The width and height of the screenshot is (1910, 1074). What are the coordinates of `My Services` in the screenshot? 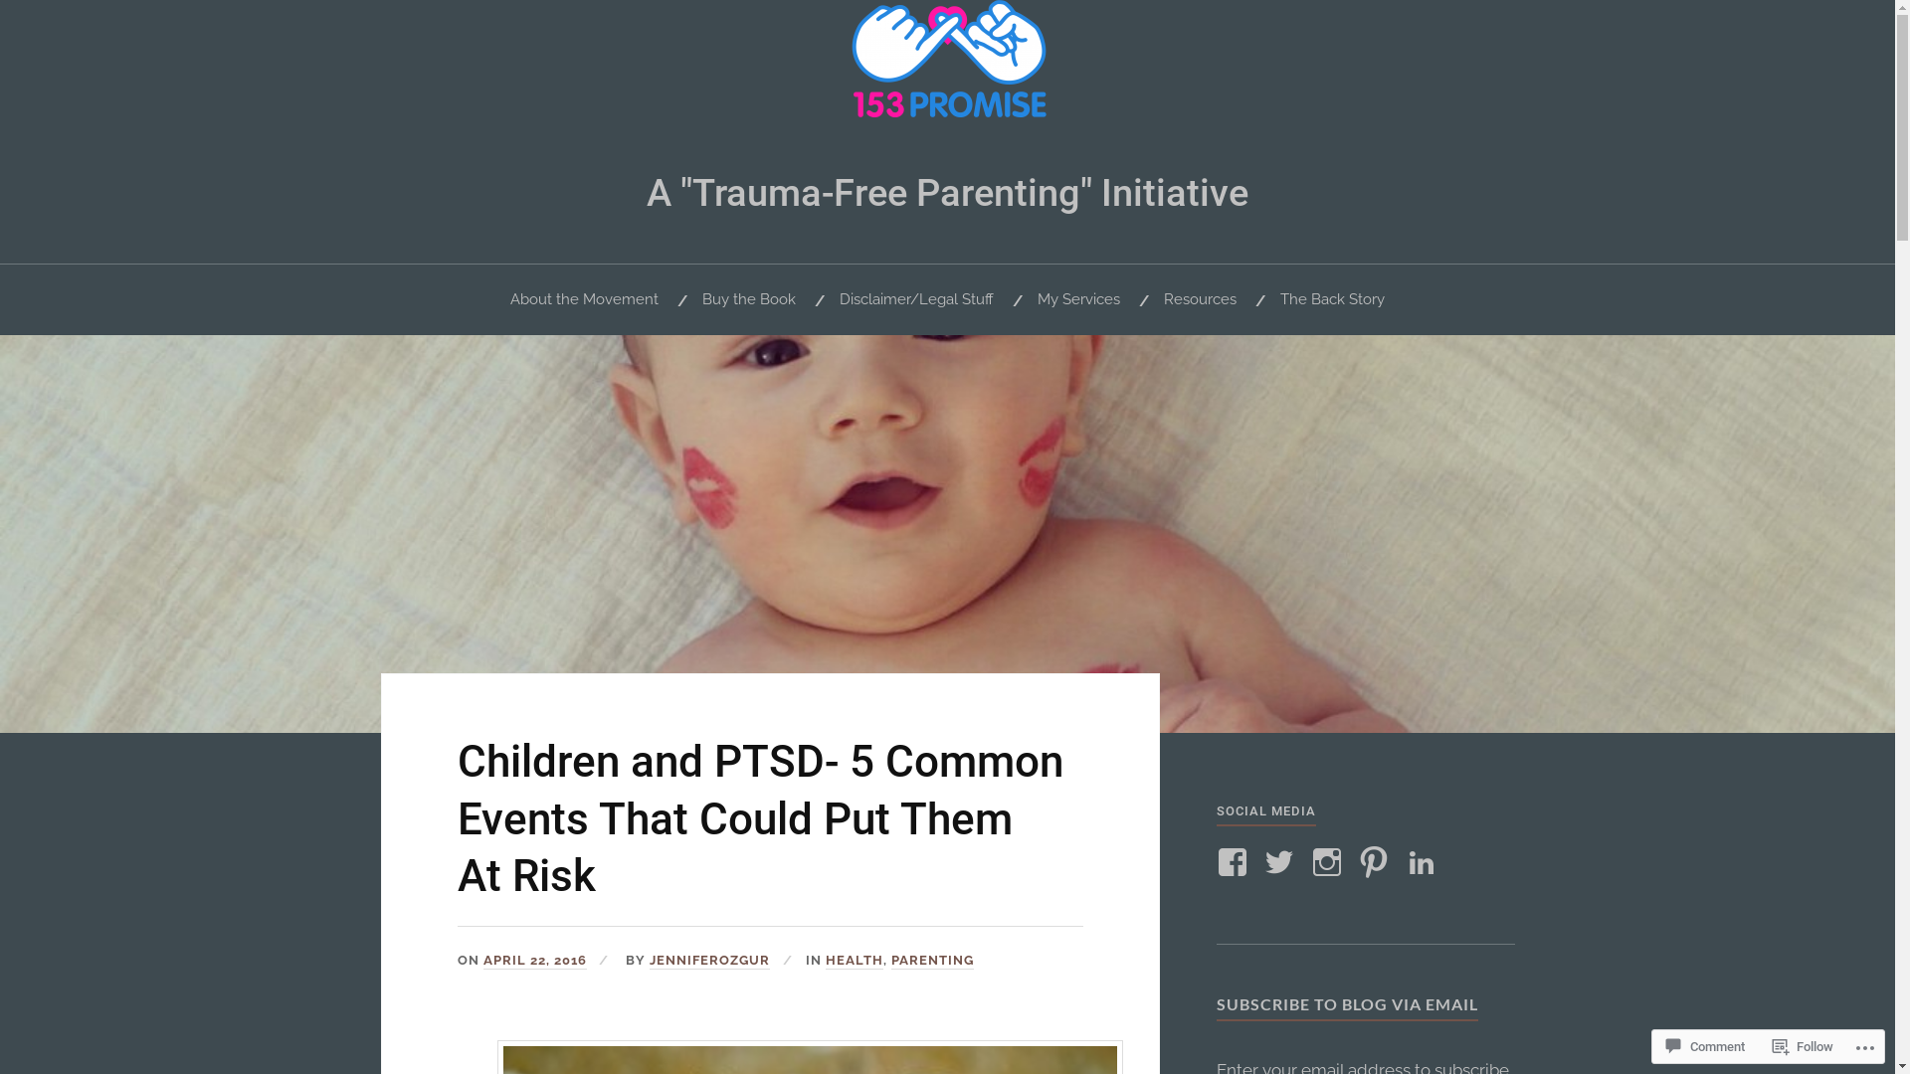 It's located at (1078, 300).